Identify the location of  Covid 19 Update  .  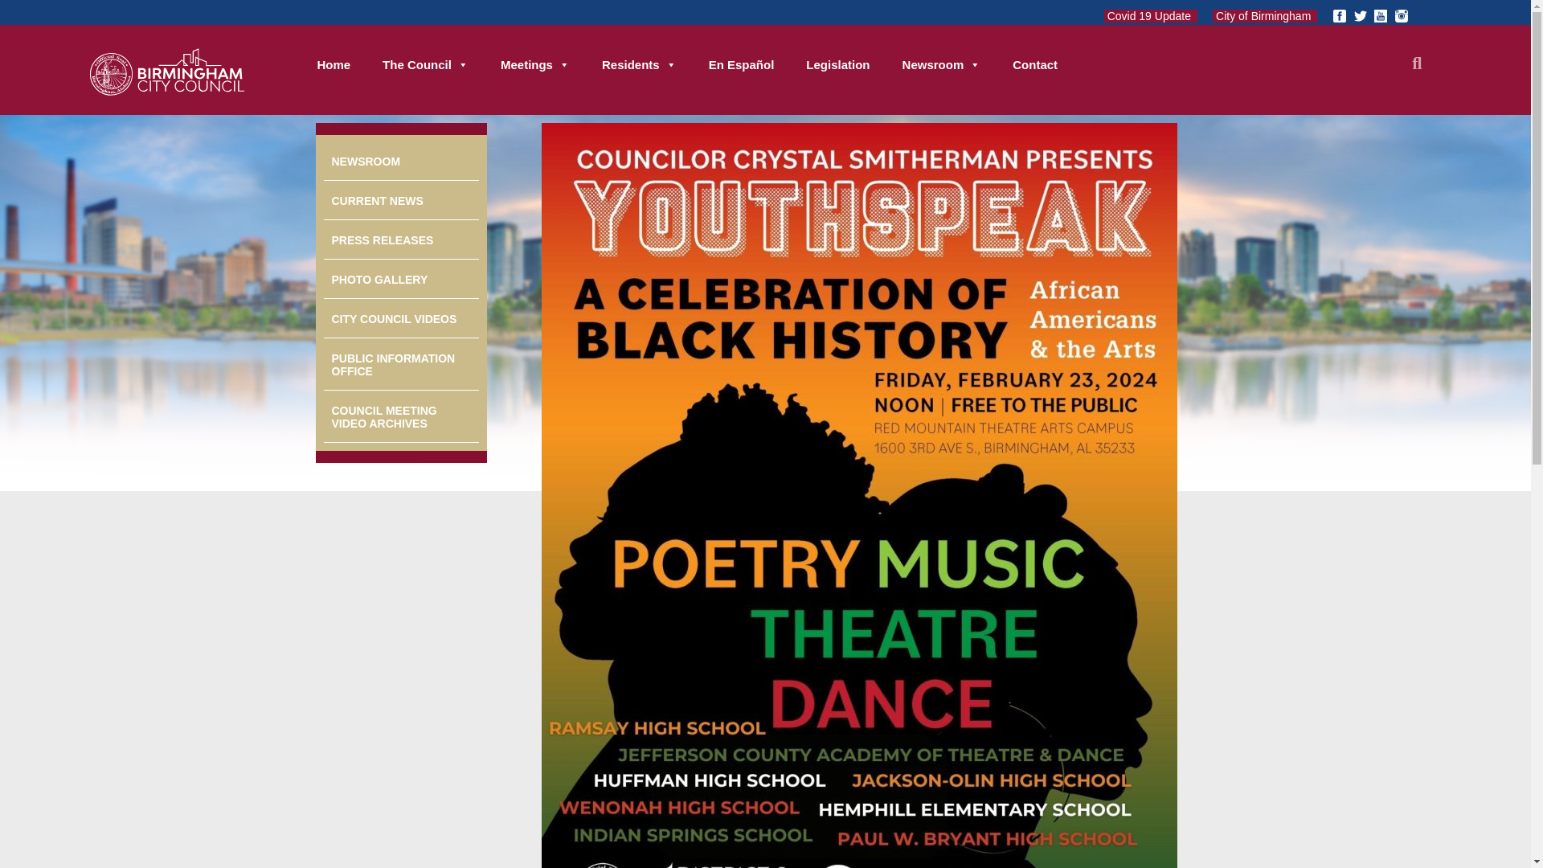
(1151, 16).